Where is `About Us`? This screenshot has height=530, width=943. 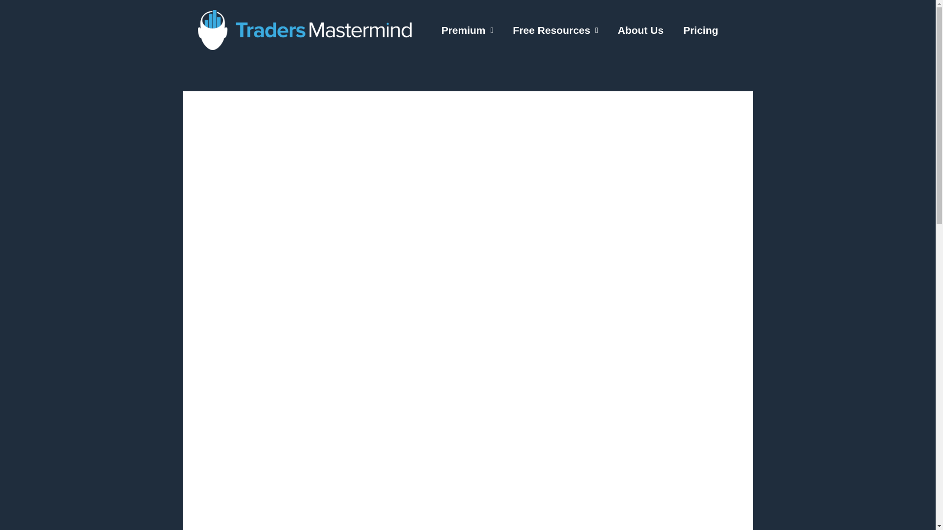 About Us is located at coordinates (640, 30).